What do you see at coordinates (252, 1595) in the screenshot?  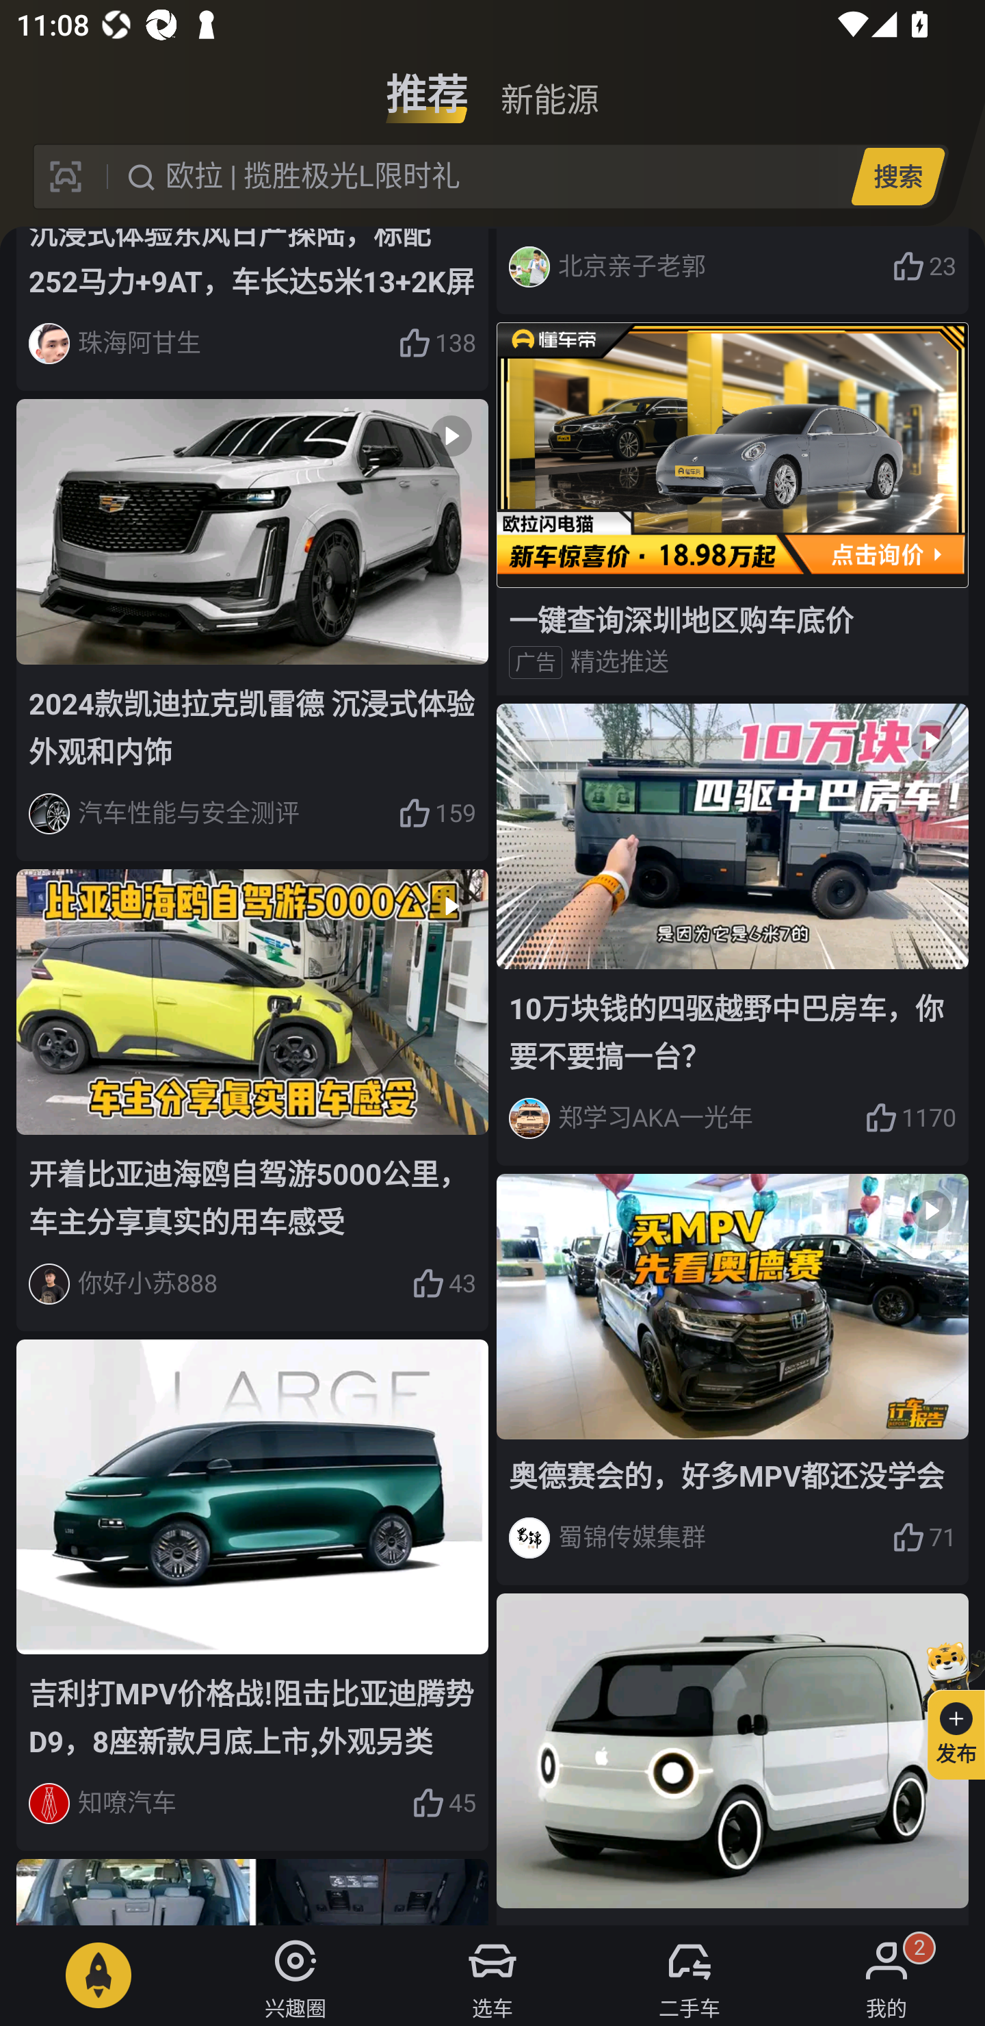 I see `吉利打MPV价格战!阻击比亚迪腾势D9，8座新款月底上市,外观另类 知嘹汽车 45` at bounding box center [252, 1595].